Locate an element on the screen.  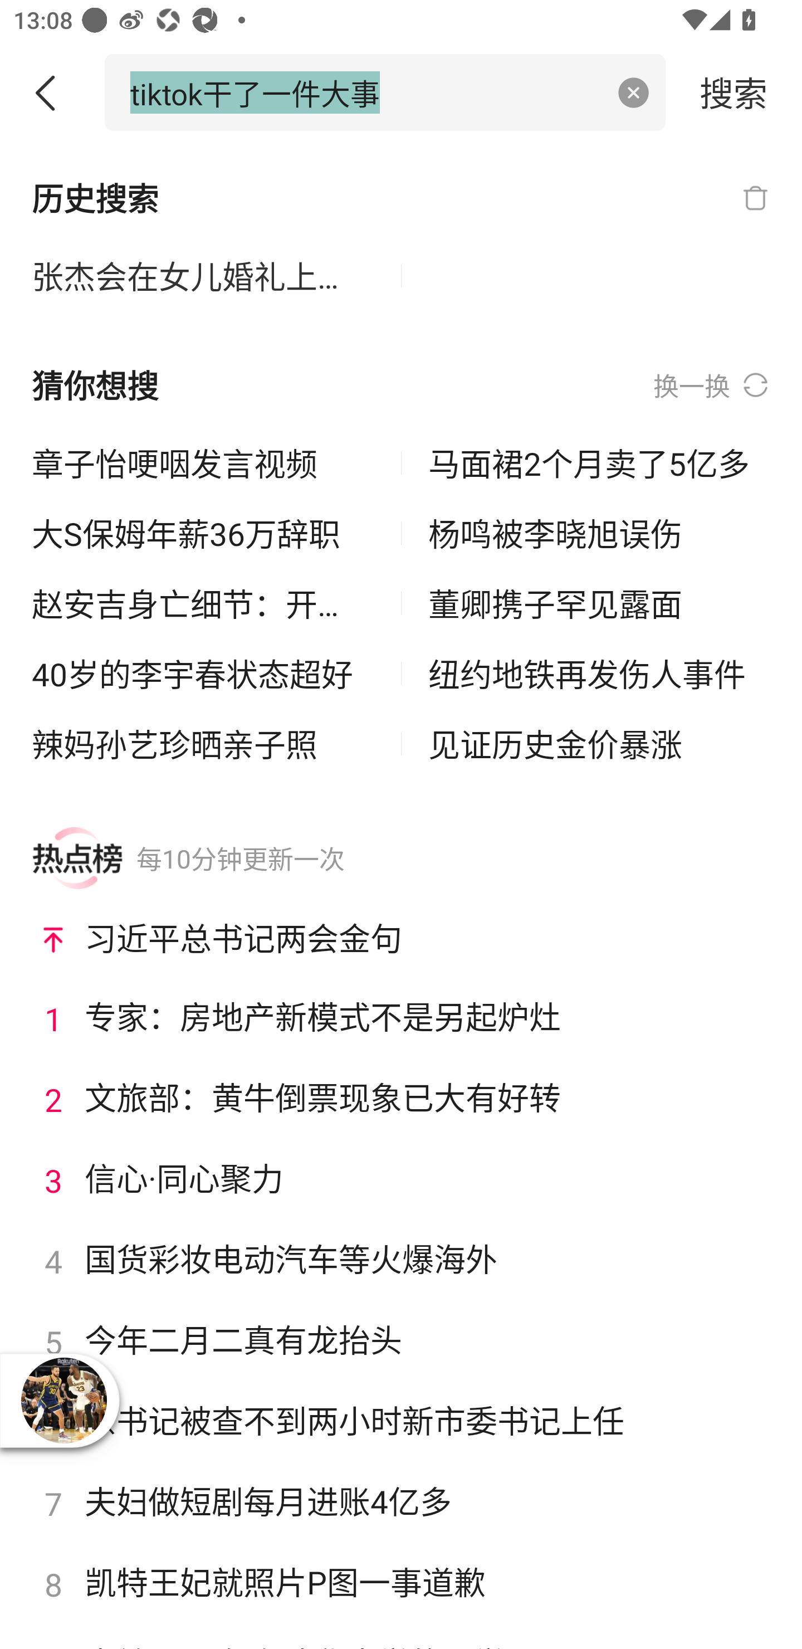
见证历史金价暴涨 is located at coordinates (599, 743).